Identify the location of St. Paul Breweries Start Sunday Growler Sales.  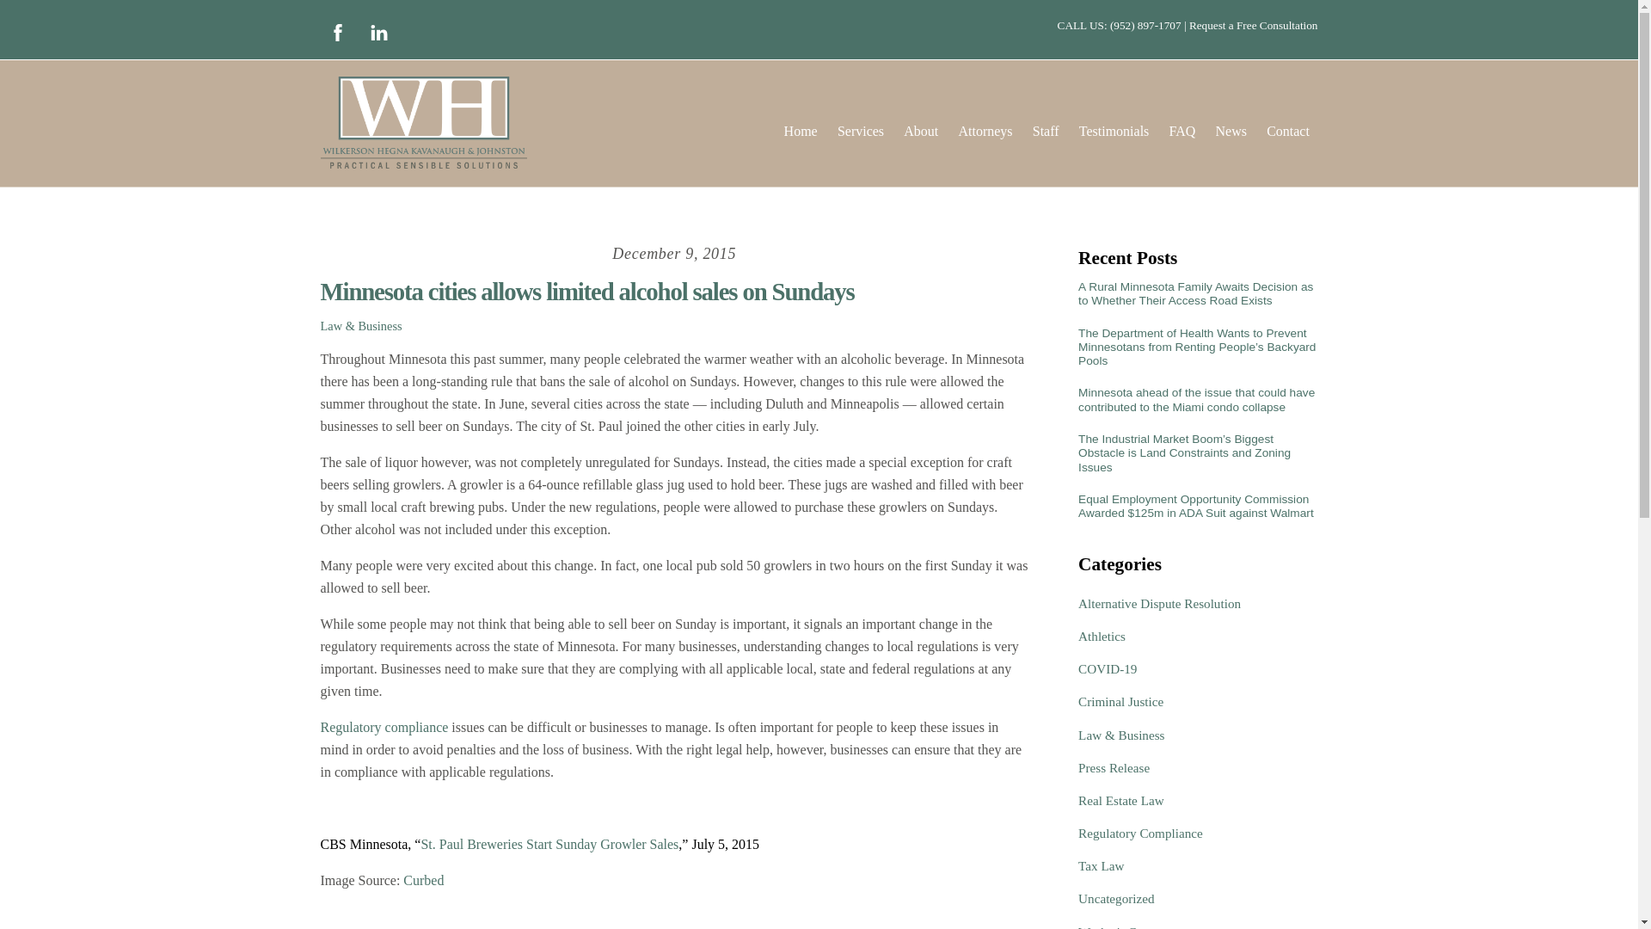
(549, 845).